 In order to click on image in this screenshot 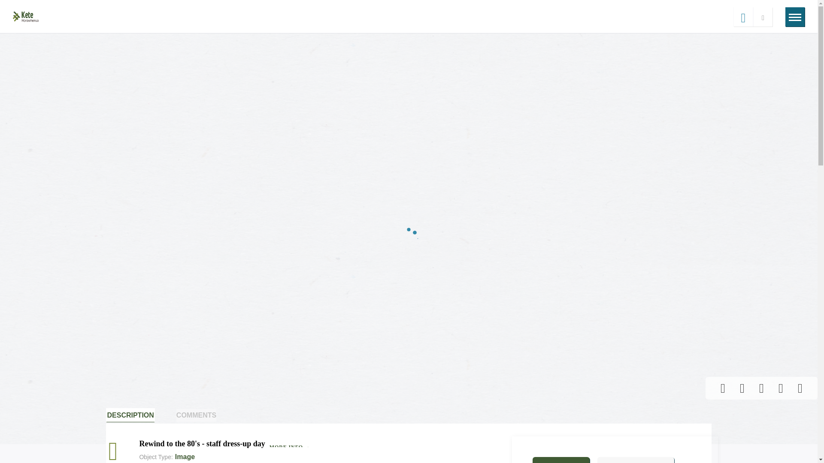, I will do `click(119, 451)`.